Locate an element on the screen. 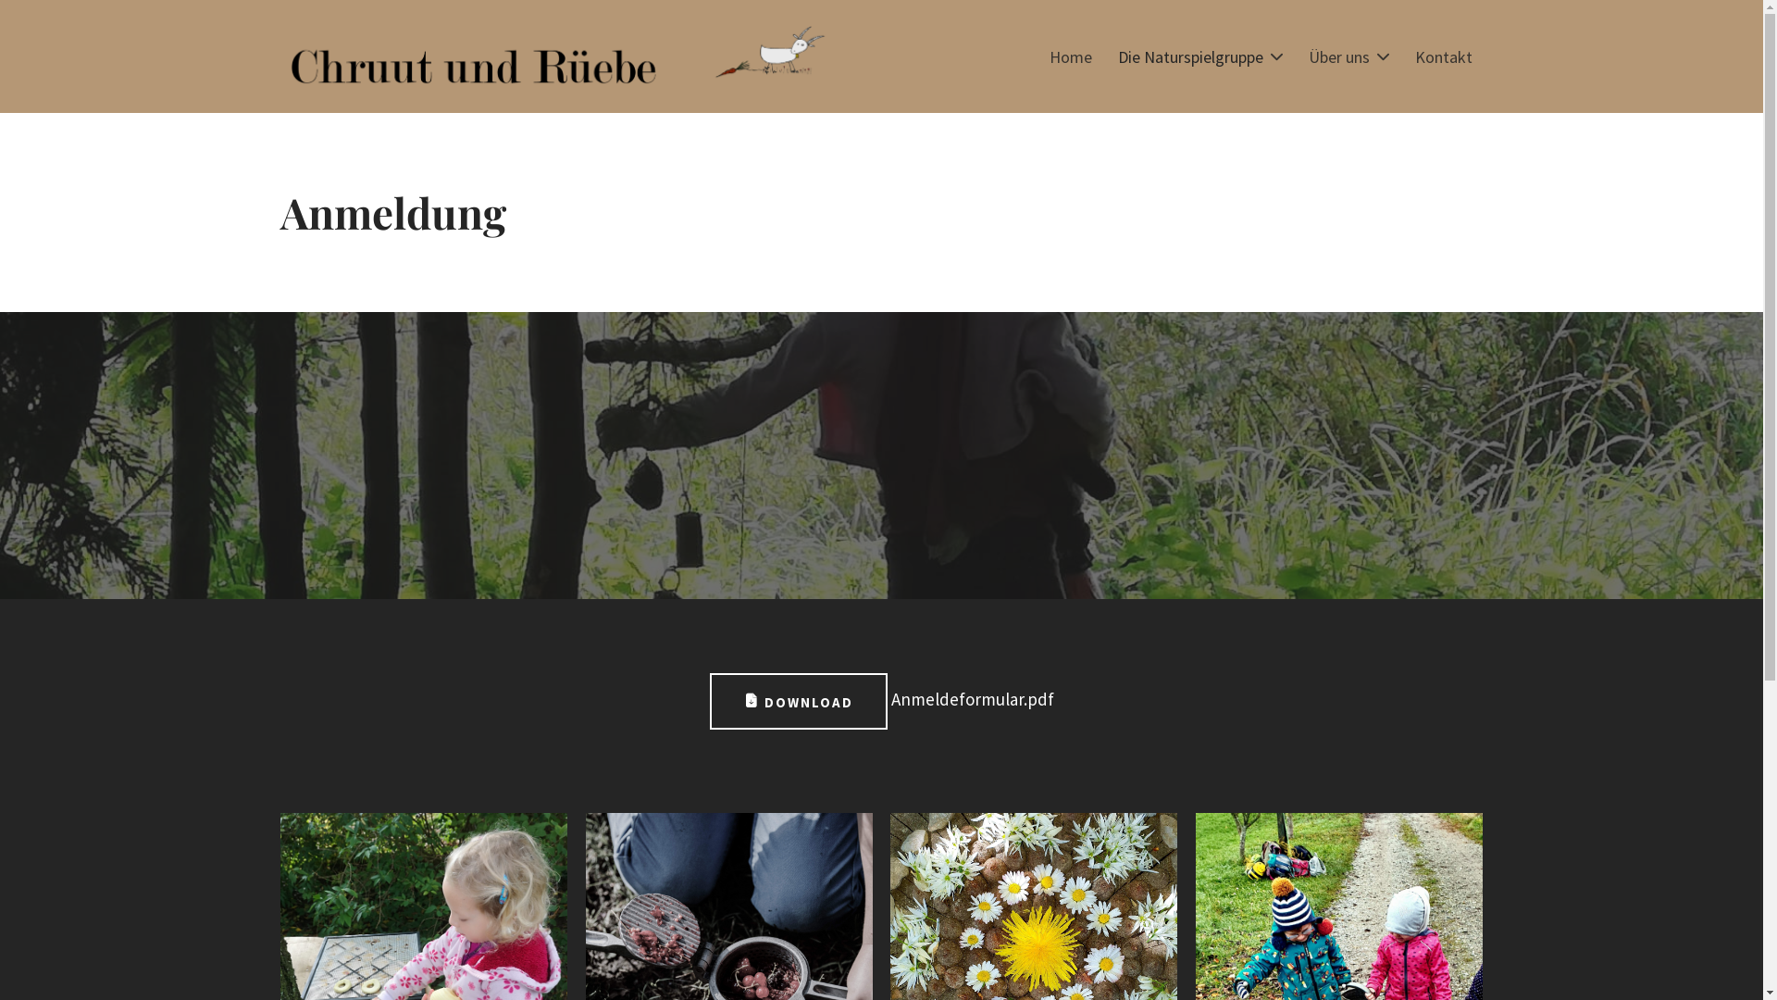  Home is located at coordinates (1071, 56).